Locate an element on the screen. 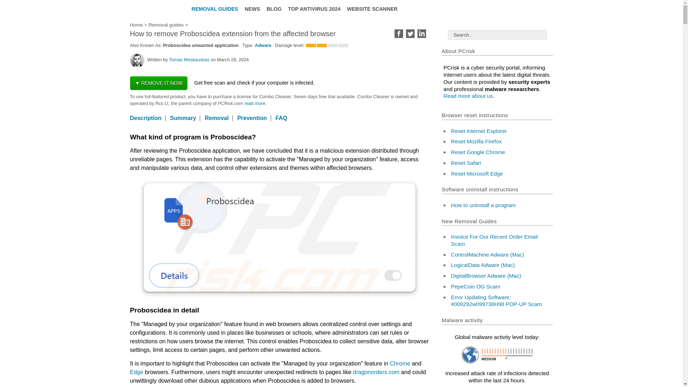 The image size is (688, 387). Tomas Meskauskas is located at coordinates (189, 59).